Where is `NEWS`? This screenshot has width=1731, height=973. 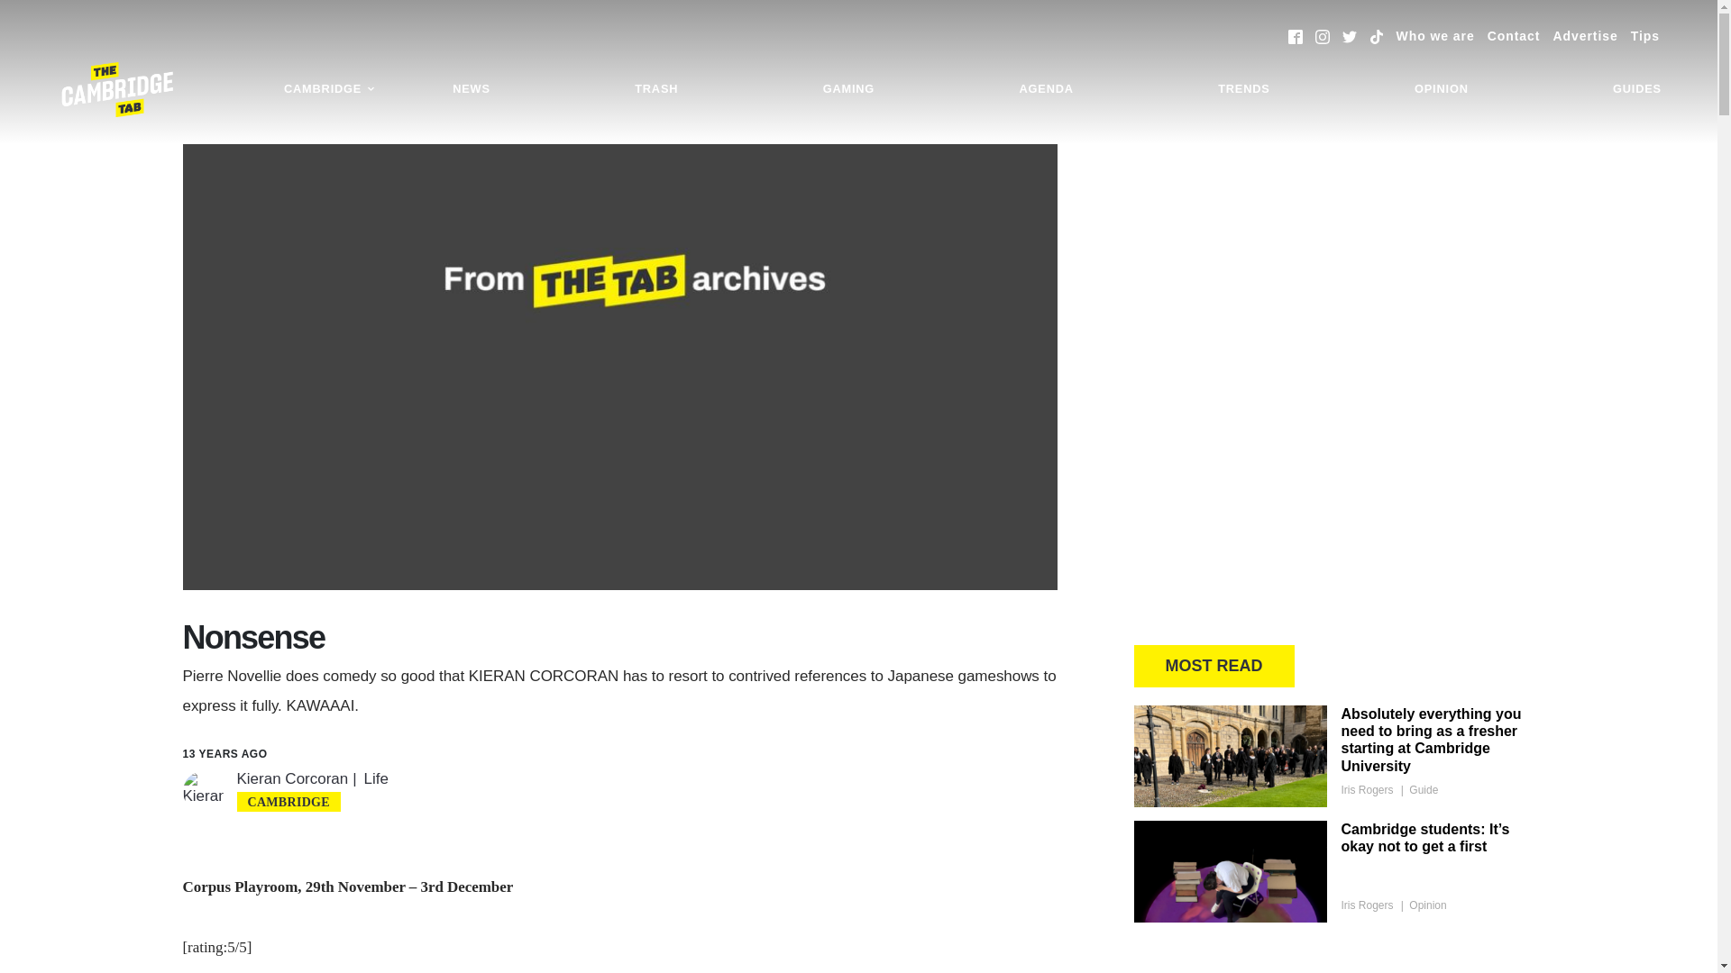
NEWS is located at coordinates (471, 89).